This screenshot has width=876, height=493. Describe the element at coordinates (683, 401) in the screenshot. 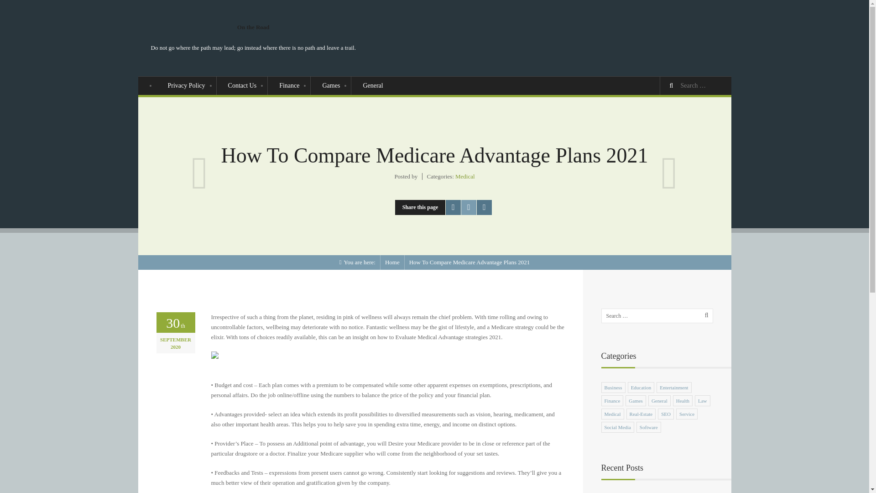

I see `Health` at that location.